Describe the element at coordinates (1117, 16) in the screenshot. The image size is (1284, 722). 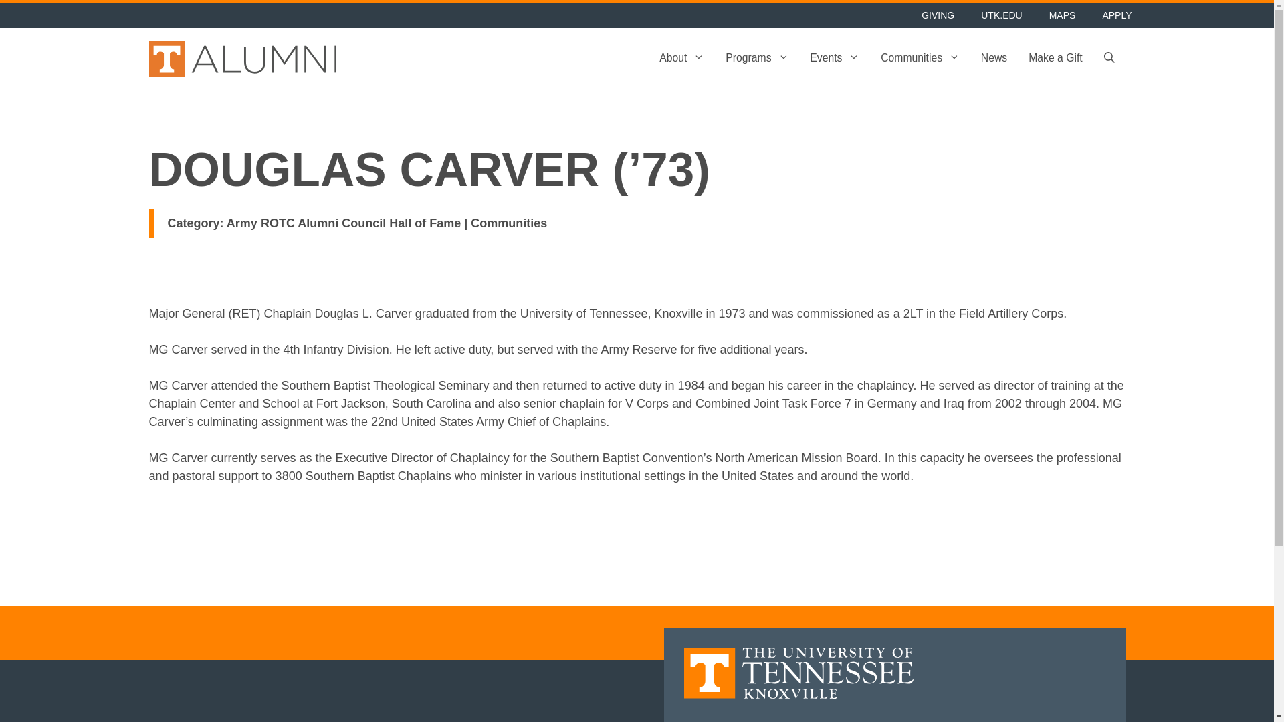
I see `APPLY` at that location.